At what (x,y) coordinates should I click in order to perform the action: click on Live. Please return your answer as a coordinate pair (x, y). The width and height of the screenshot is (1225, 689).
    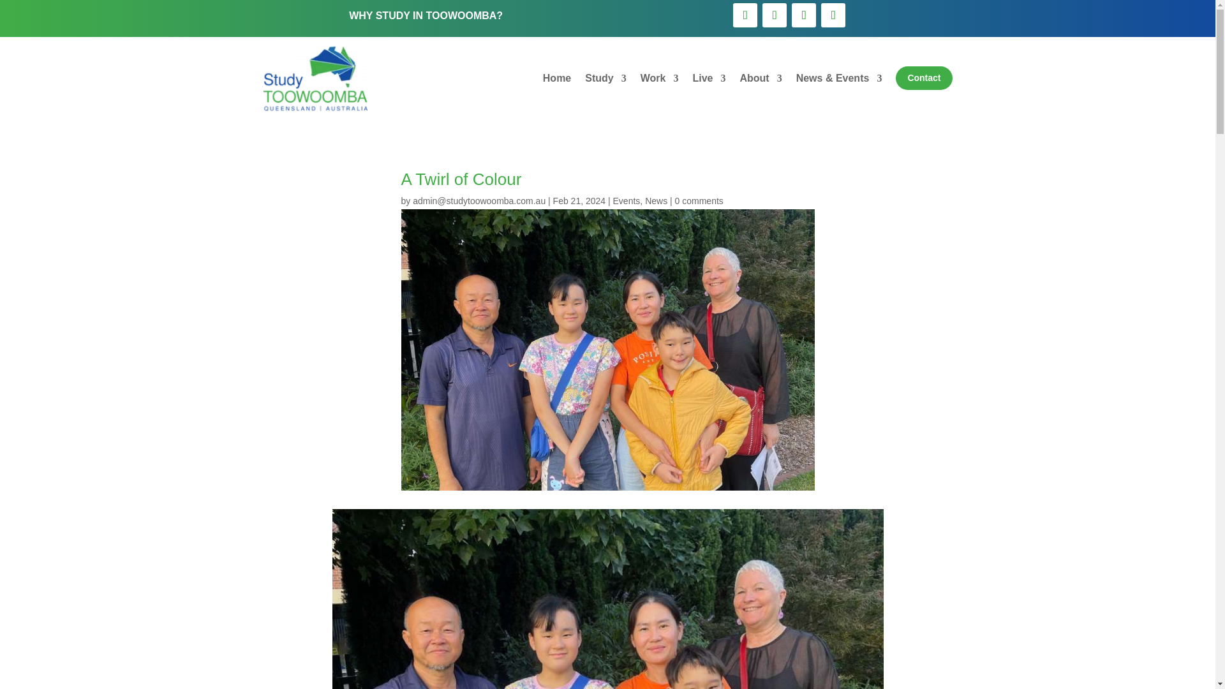
    Looking at the image, I should click on (708, 78).